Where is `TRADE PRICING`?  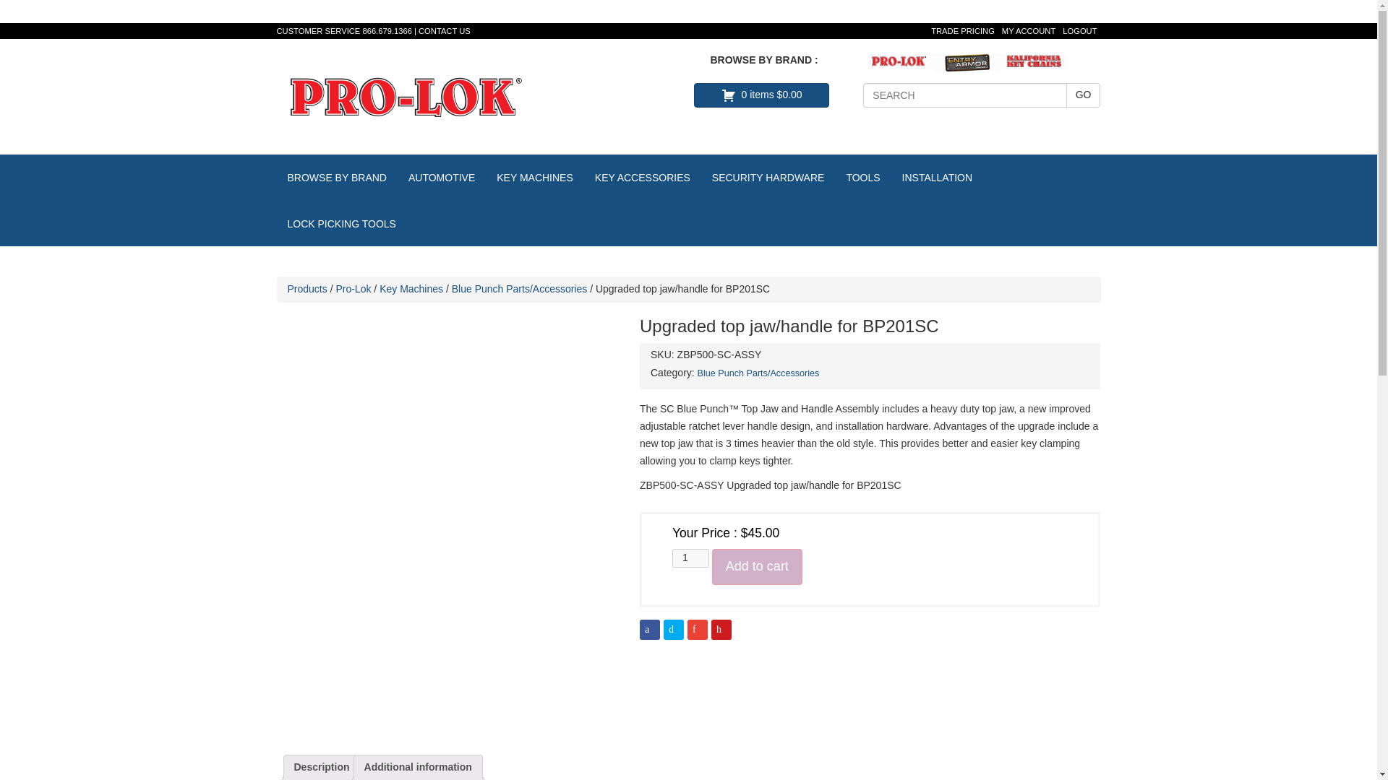 TRADE PRICING is located at coordinates (963, 30).